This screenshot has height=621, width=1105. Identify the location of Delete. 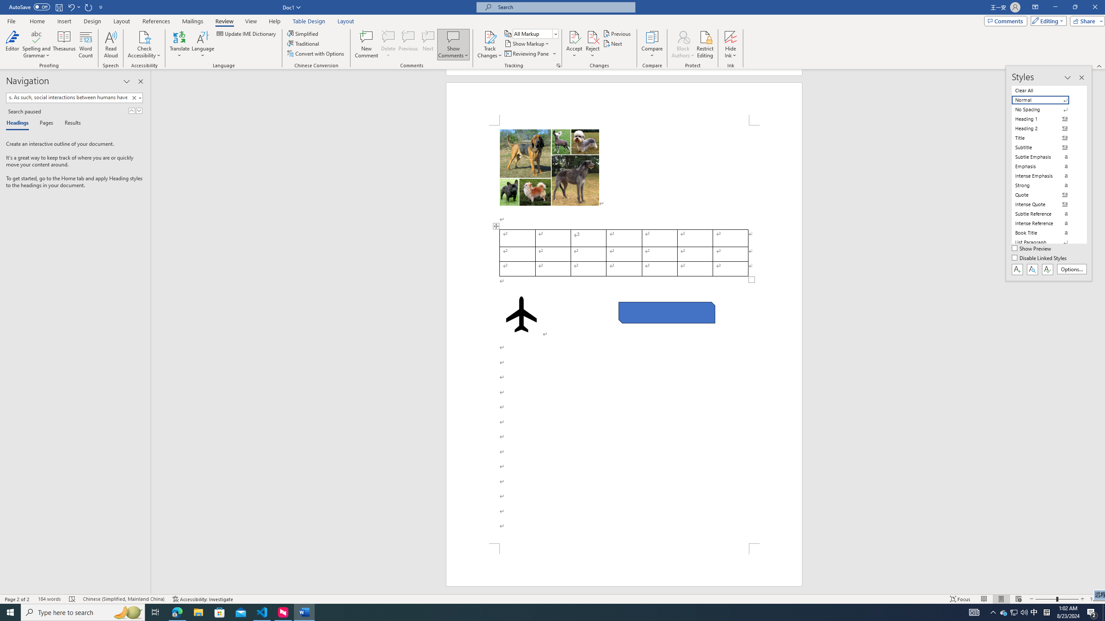
(388, 37).